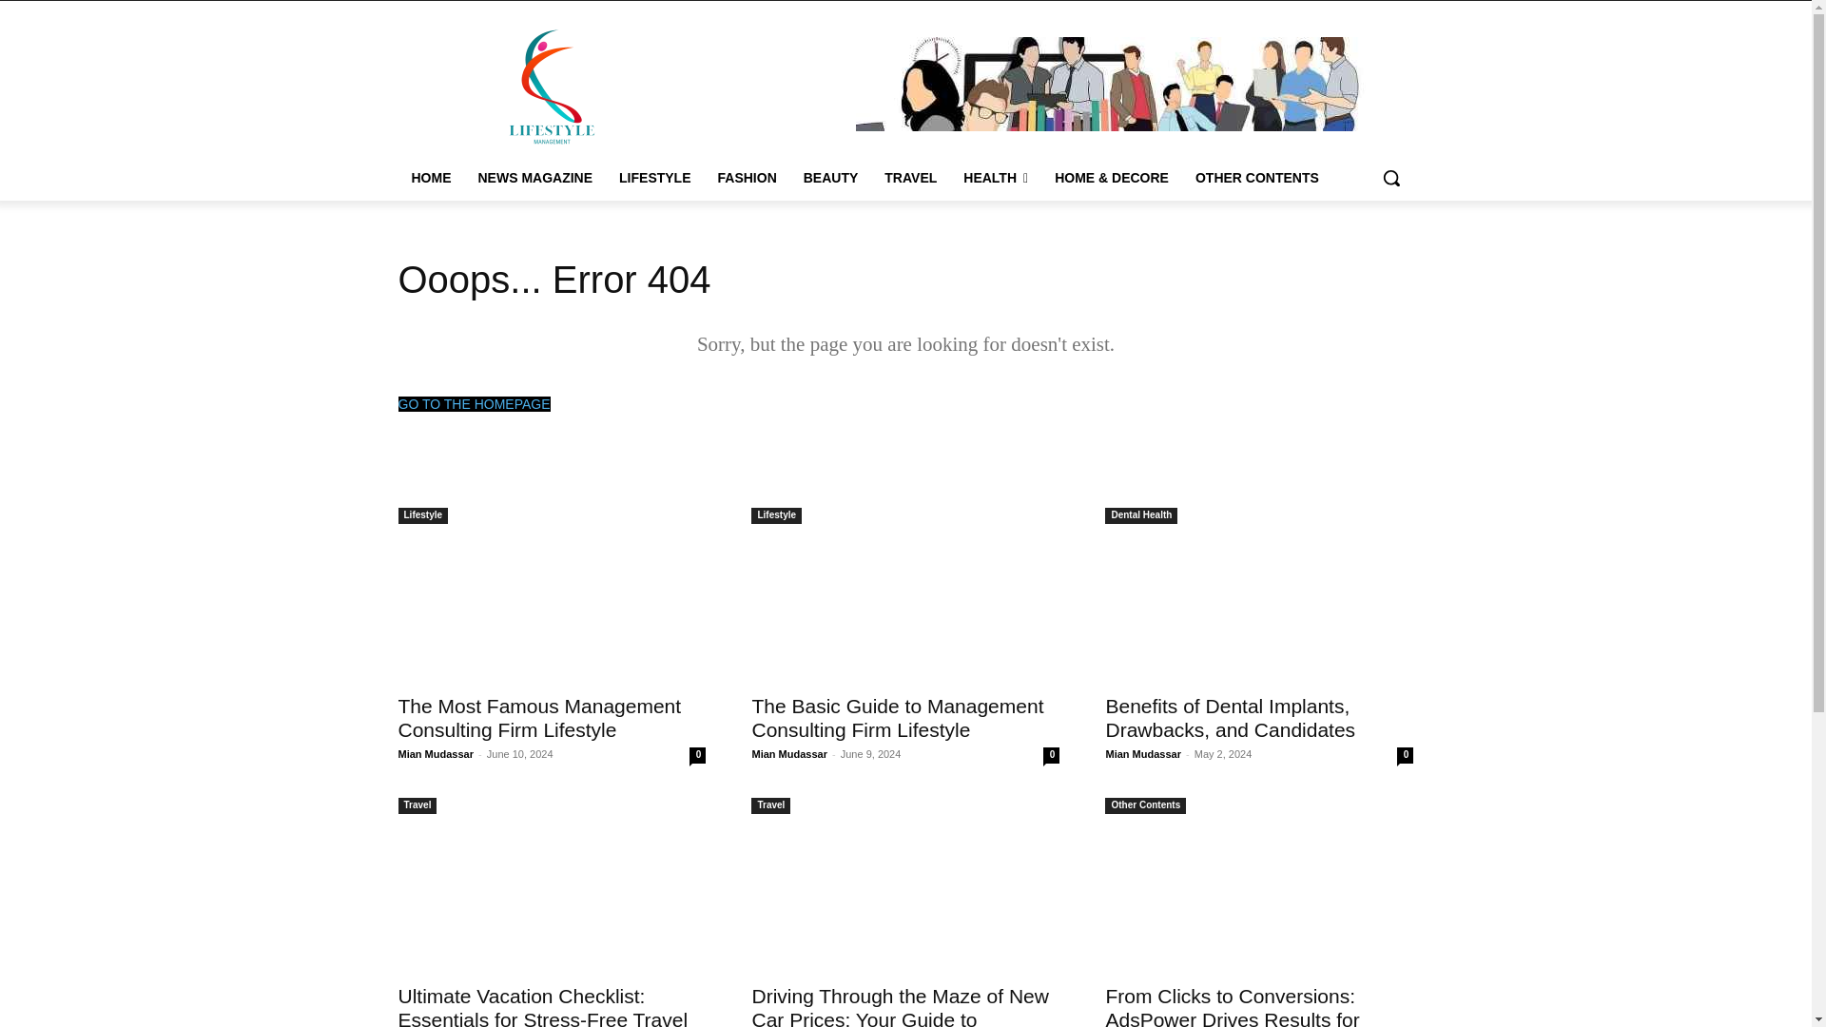  I want to click on Mian Mudassar, so click(436, 754).